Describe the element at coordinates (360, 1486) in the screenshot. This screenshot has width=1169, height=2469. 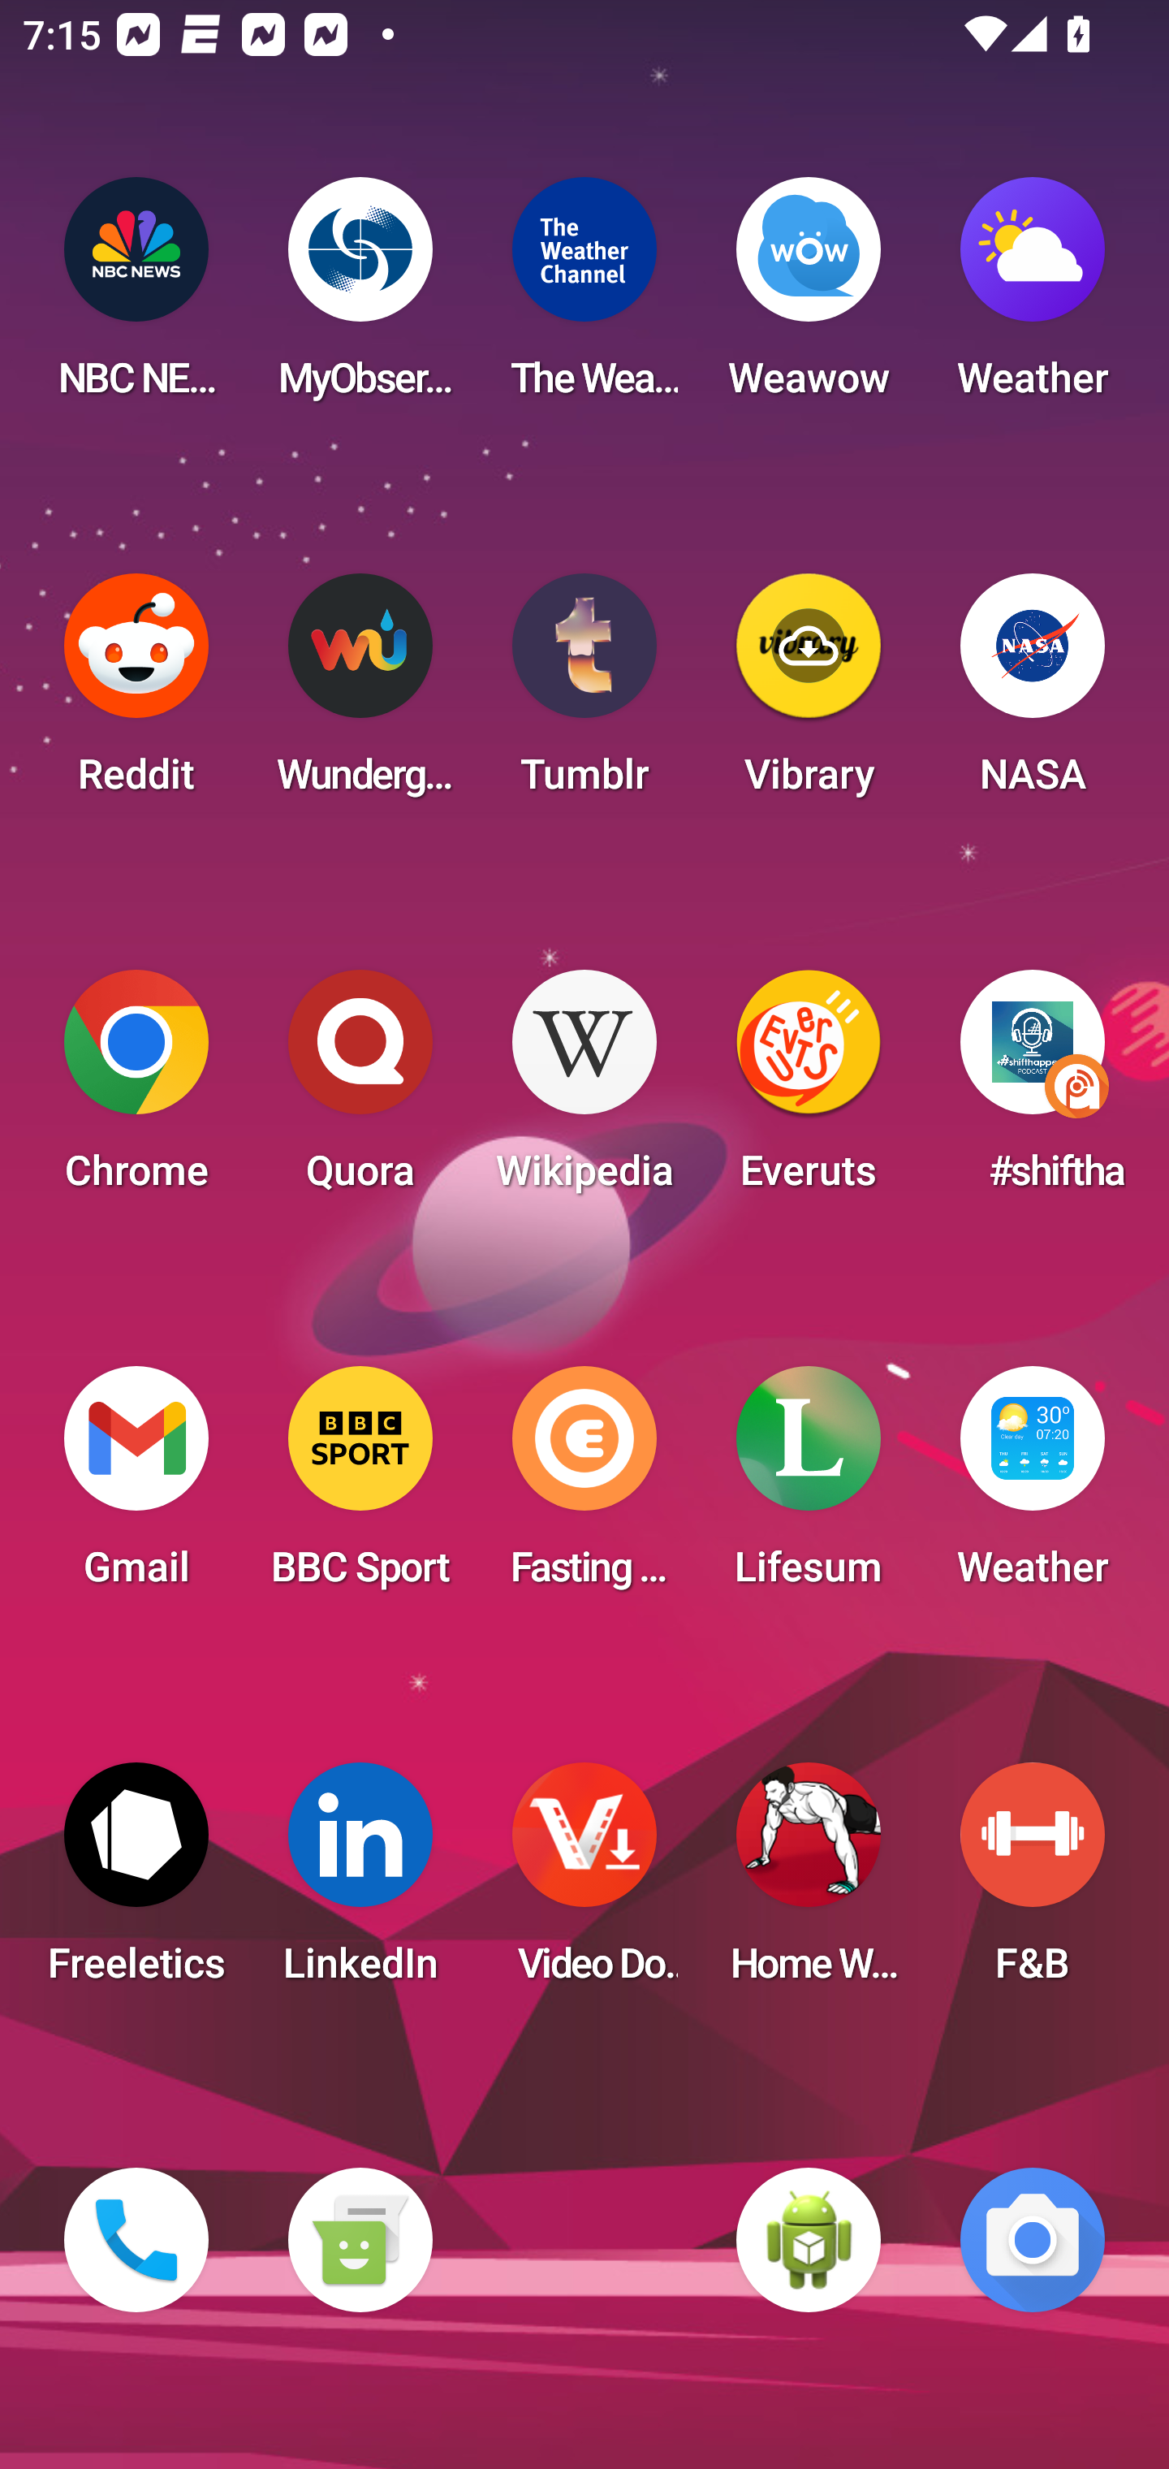
I see `BBC Sport` at that location.